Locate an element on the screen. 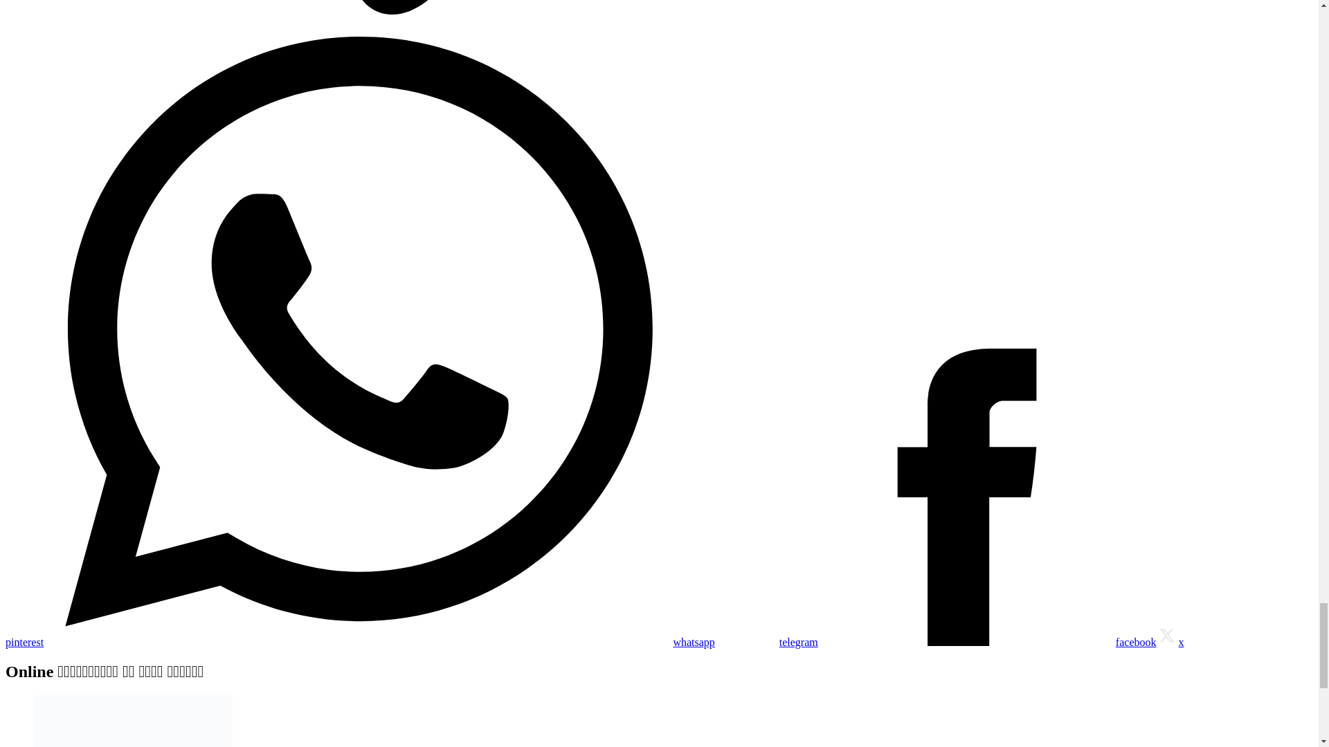 The height and width of the screenshot is (747, 1329). telegram is located at coordinates (766, 642).